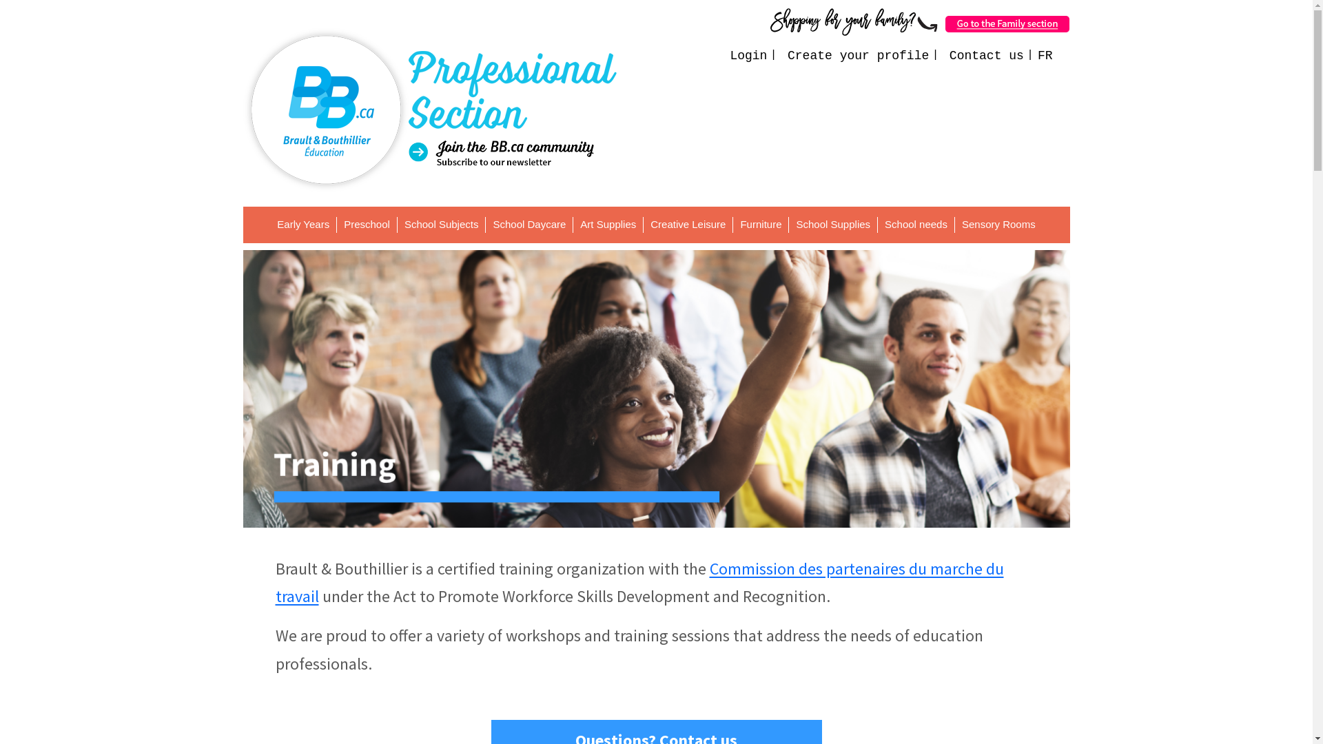 Image resolution: width=1323 pixels, height=744 pixels. What do you see at coordinates (639, 583) in the screenshot?
I see `Commission des partenaires du marche du travail` at bounding box center [639, 583].